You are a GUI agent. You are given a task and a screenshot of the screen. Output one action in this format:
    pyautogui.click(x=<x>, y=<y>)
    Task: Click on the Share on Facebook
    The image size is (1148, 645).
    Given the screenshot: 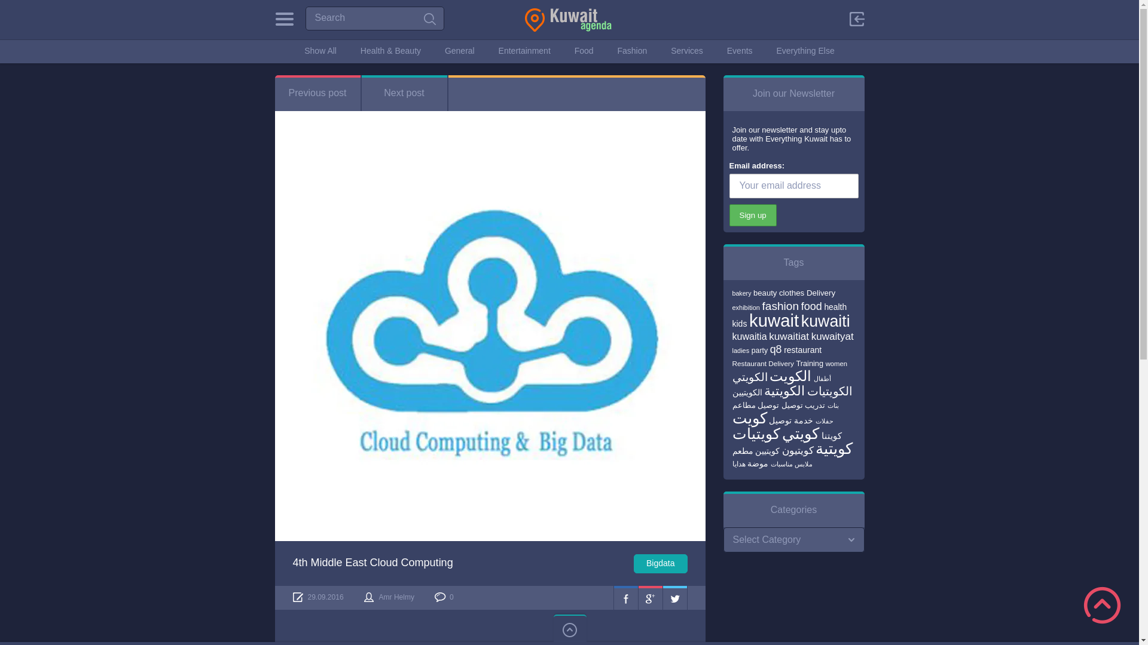 What is the action you would take?
    pyautogui.click(x=625, y=597)
    